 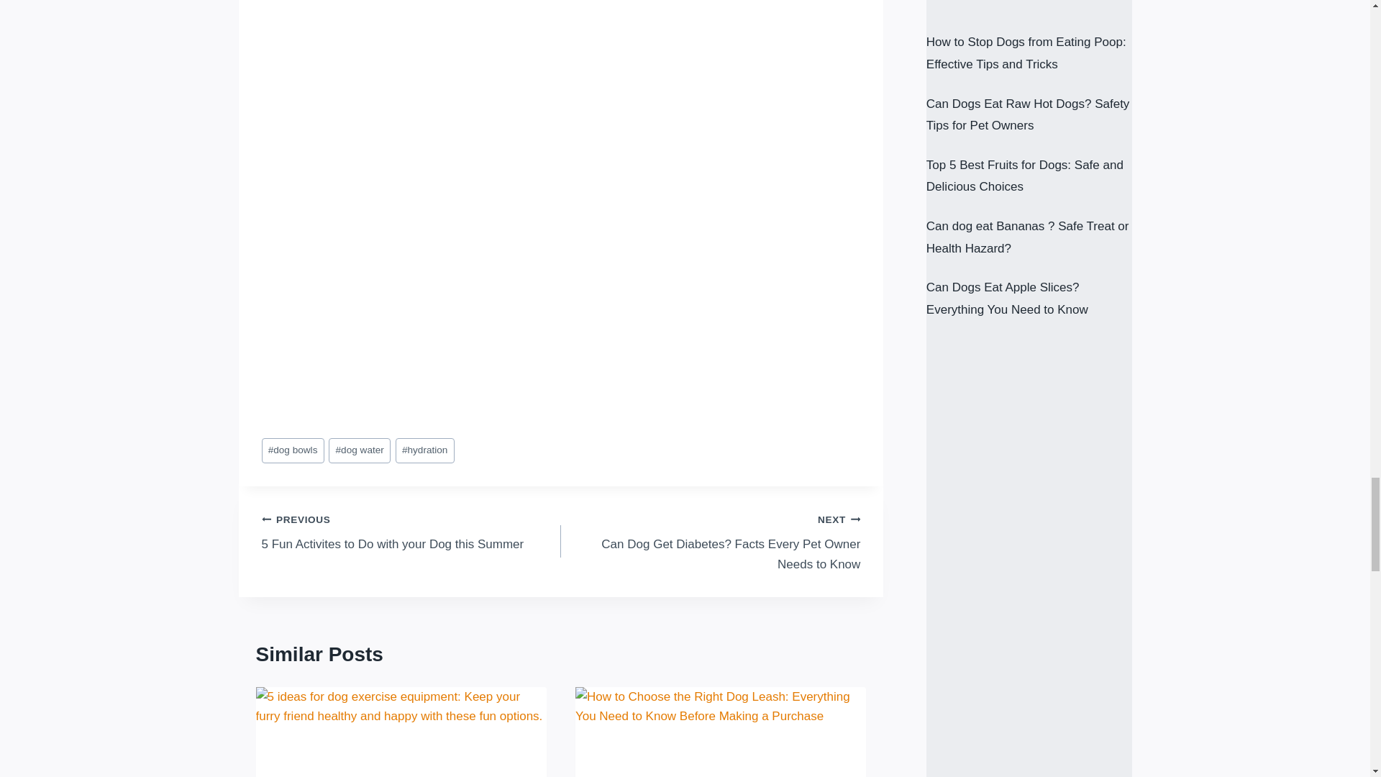 I want to click on dog bowls, so click(x=293, y=450).